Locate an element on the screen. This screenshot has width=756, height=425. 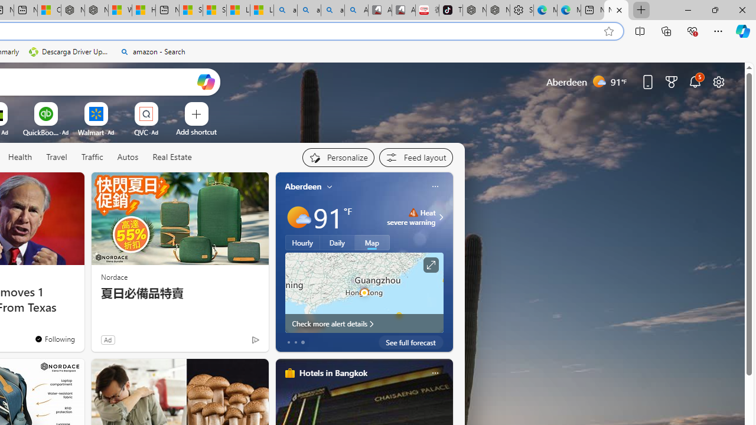
Health is located at coordinates (20, 157).